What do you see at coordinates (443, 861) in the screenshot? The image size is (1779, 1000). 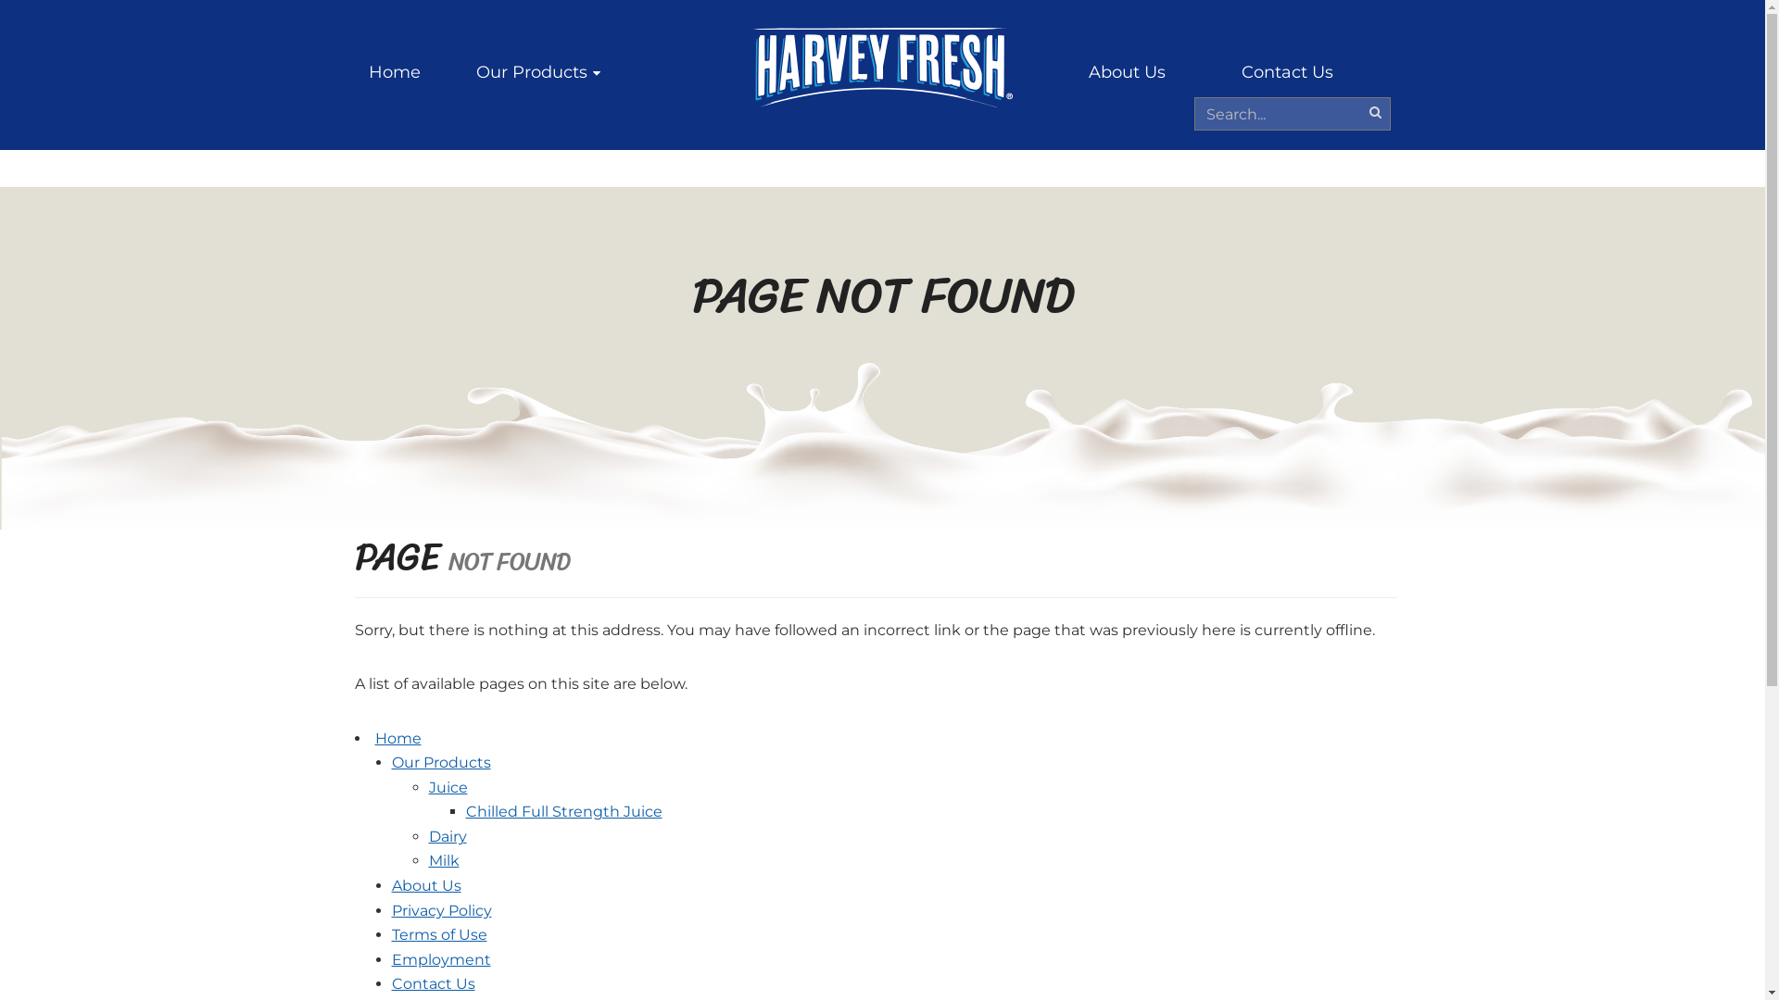 I see `Milk` at bounding box center [443, 861].